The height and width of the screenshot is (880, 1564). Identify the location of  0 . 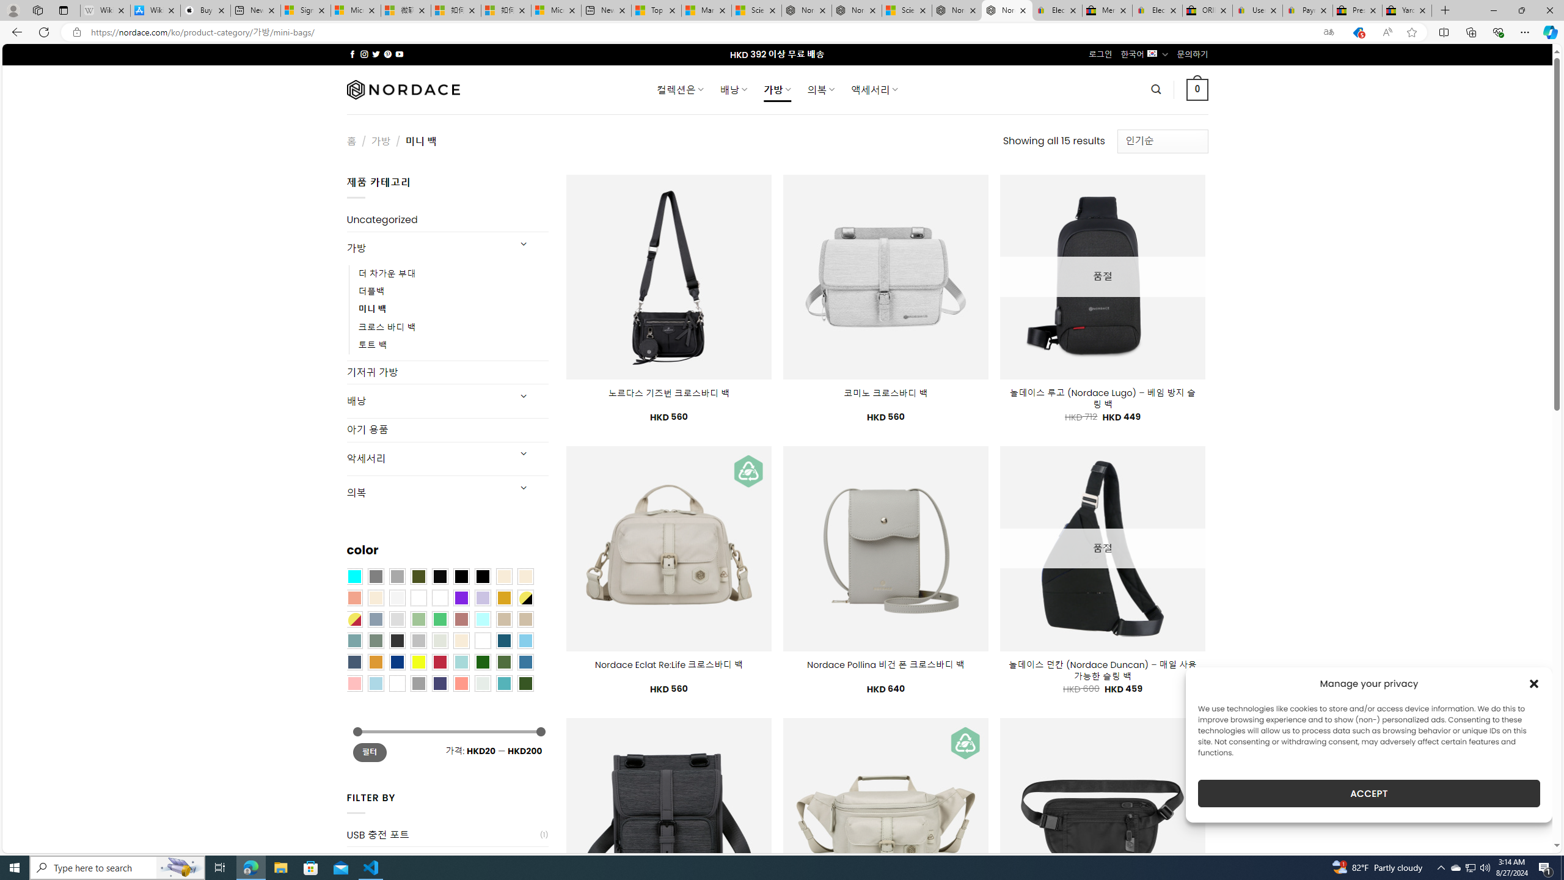
(1197, 89).